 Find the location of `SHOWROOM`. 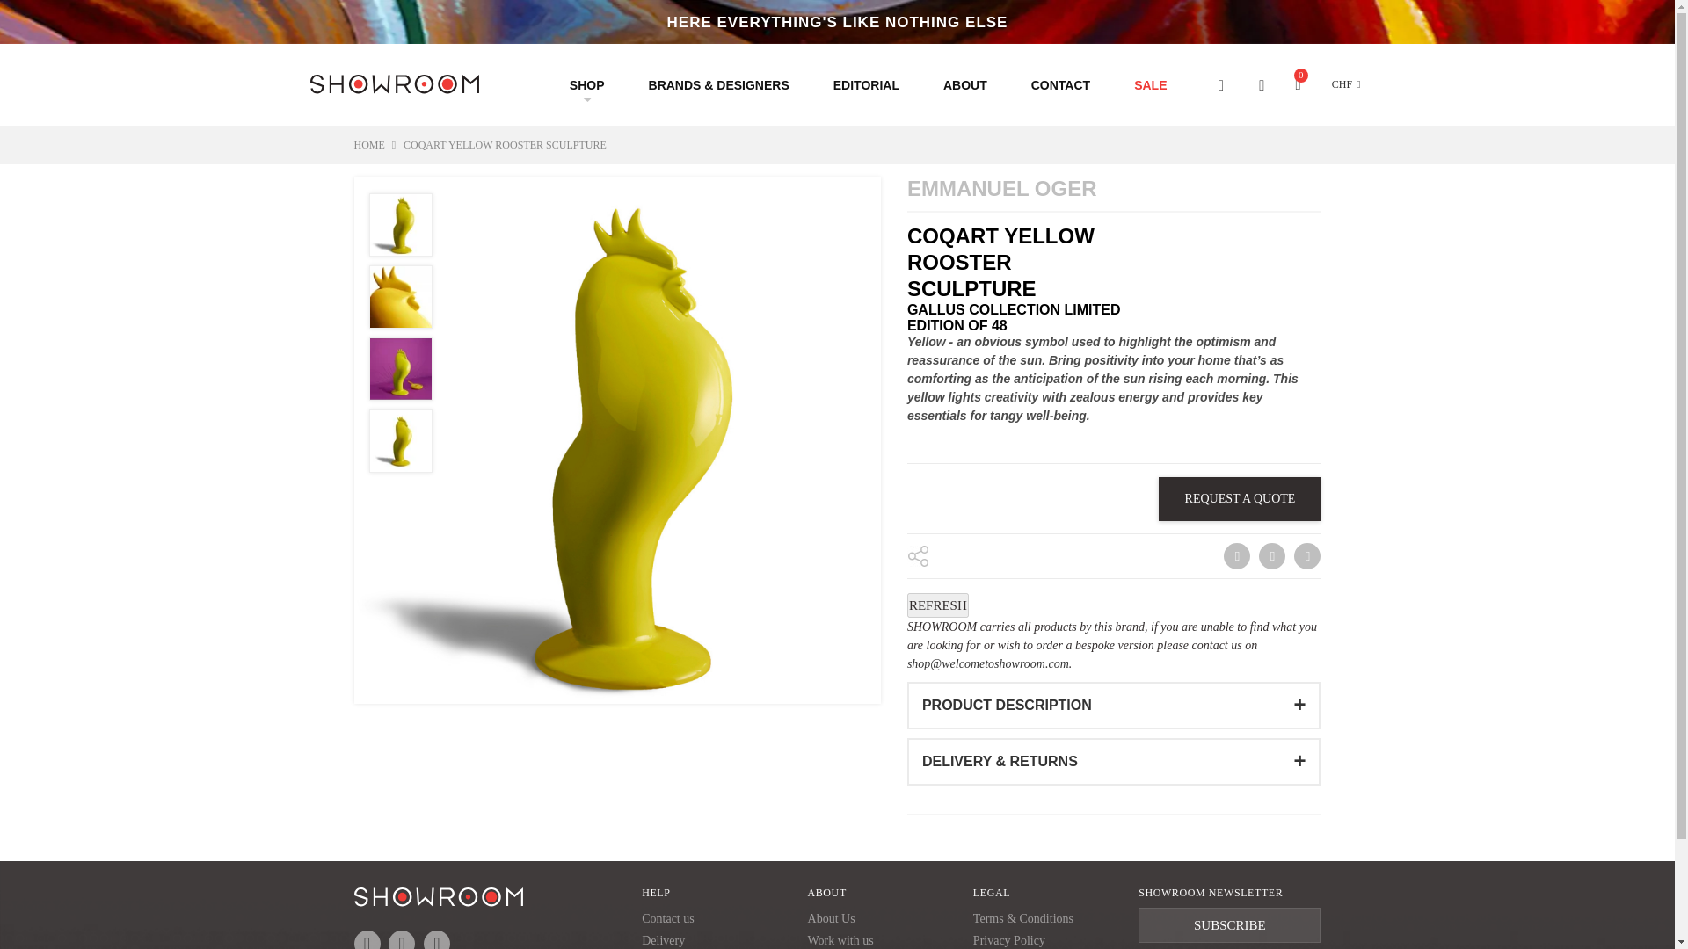

SHOWROOM is located at coordinates (393, 90).